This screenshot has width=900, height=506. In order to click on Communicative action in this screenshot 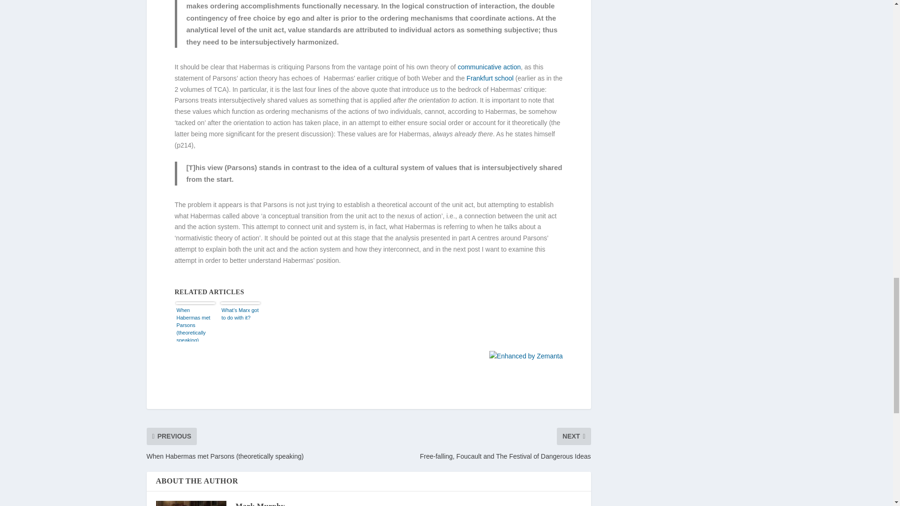, I will do `click(489, 67)`.